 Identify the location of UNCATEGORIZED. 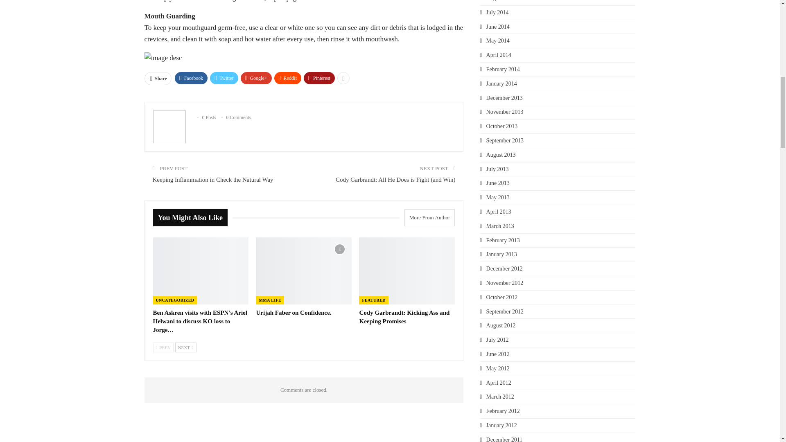
(175, 300).